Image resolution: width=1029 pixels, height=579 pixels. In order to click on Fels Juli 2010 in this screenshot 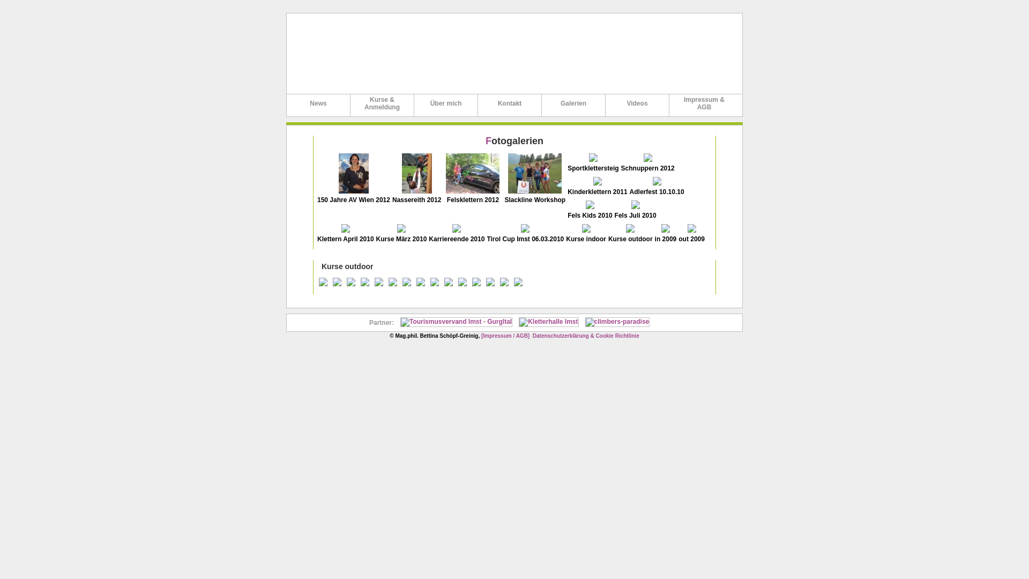, I will do `click(636, 212)`.